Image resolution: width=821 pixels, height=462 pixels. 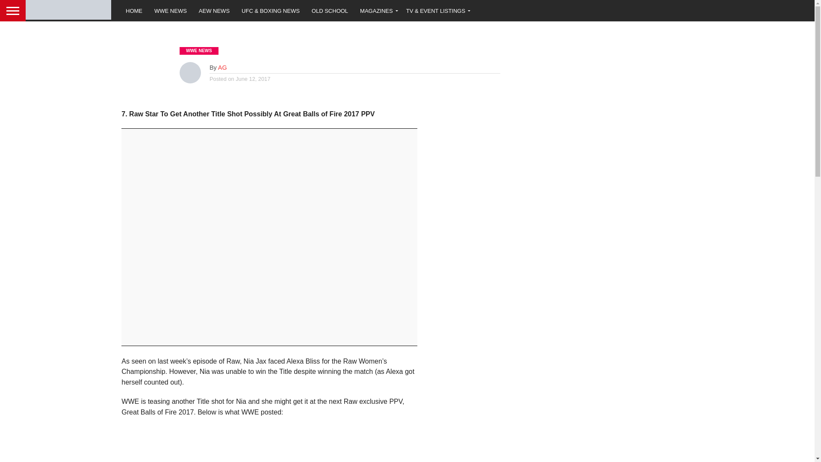 What do you see at coordinates (329, 10) in the screenshot?
I see `OLD SCHOOL` at bounding box center [329, 10].